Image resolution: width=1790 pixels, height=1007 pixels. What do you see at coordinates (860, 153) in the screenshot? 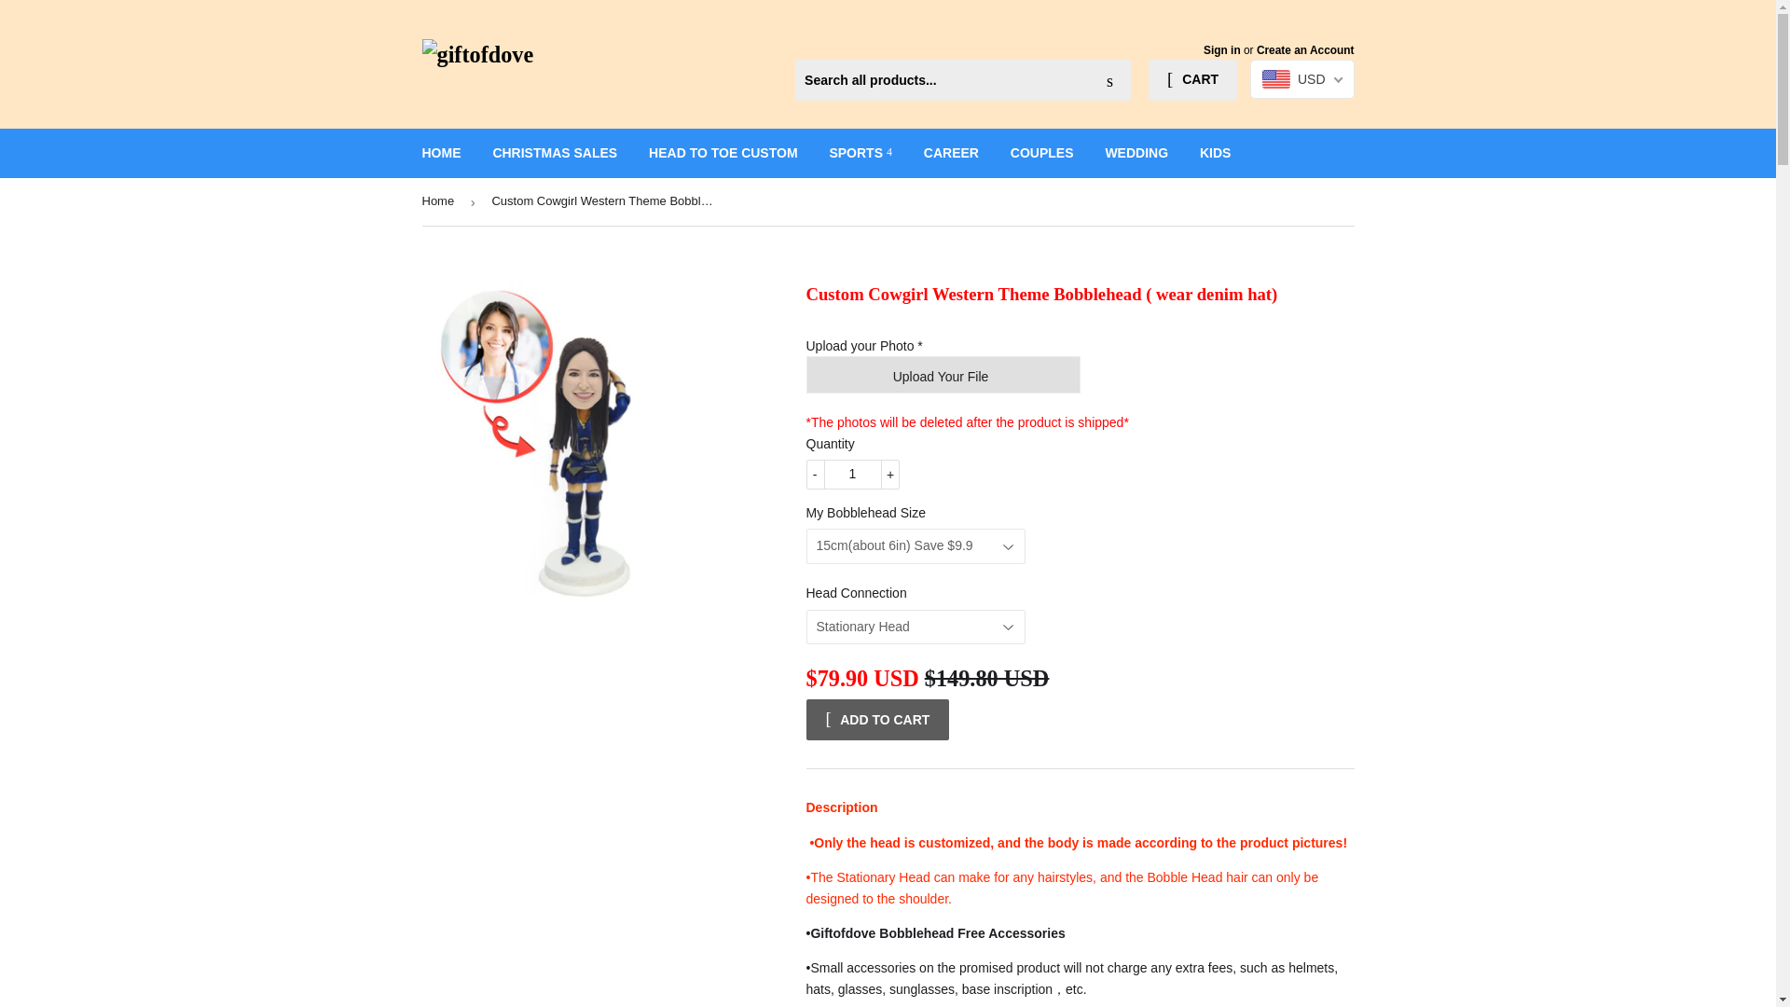
I see `SPORTS` at bounding box center [860, 153].